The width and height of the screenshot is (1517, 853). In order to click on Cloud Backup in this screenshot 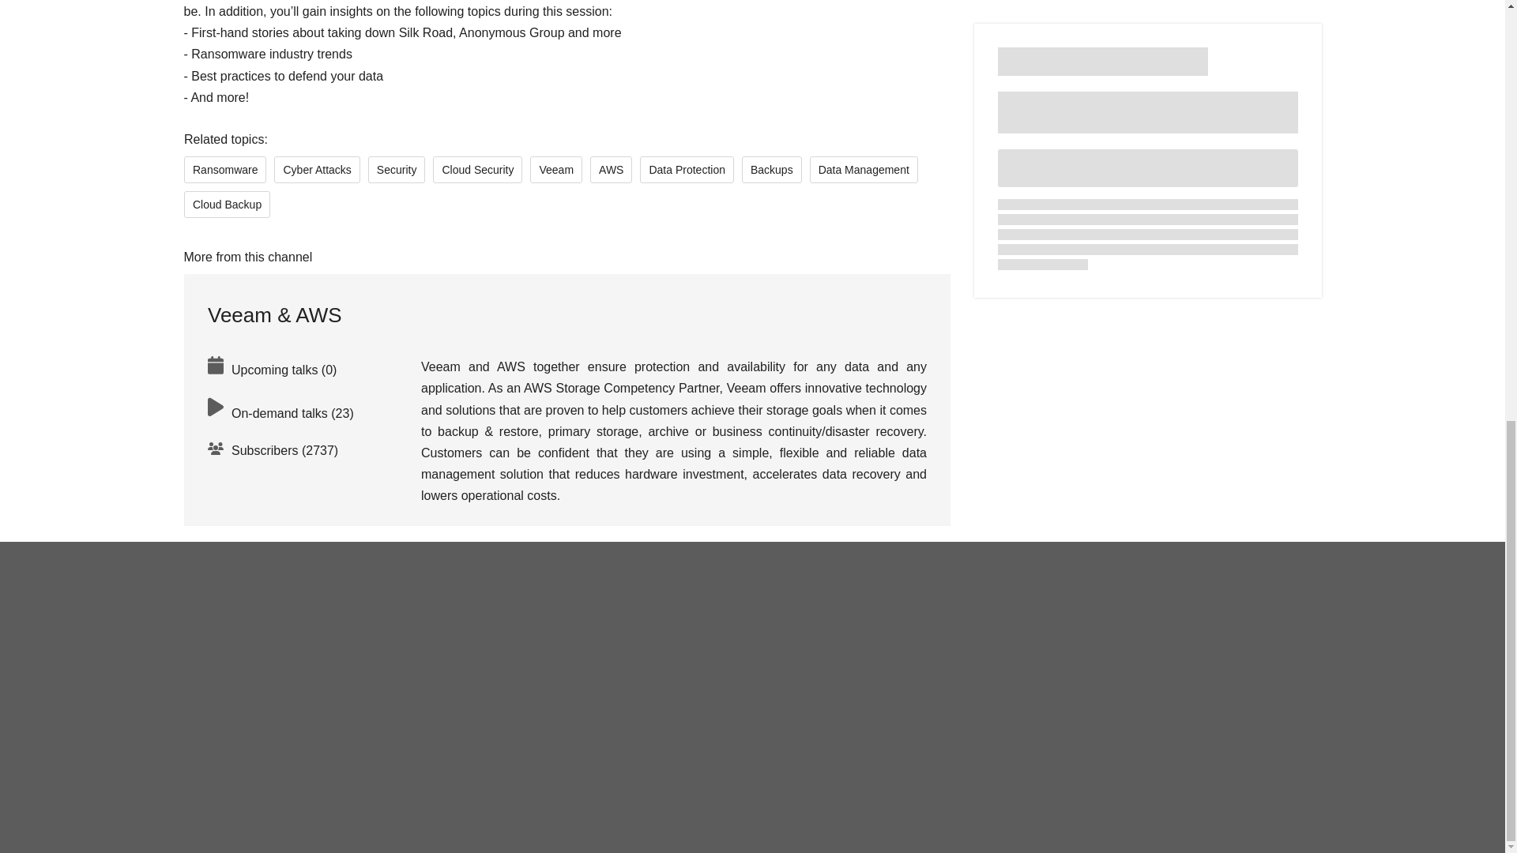, I will do `click(226, 204)`.